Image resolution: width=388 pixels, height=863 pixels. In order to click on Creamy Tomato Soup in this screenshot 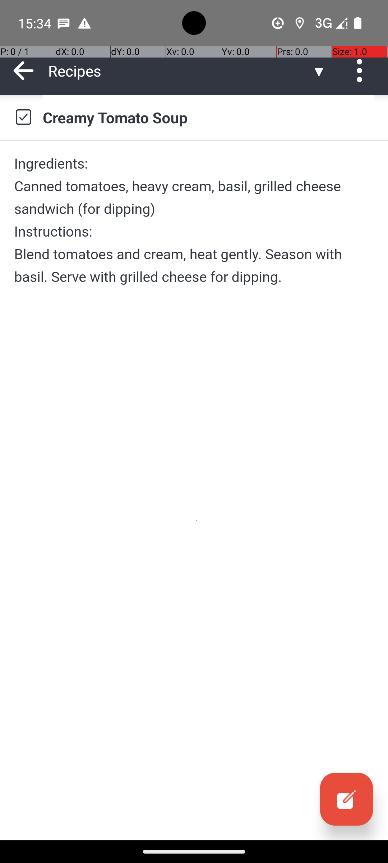, I will do `click(208, 117)`.